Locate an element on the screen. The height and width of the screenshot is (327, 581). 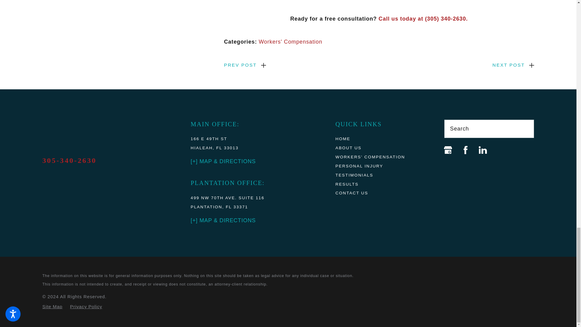
Facebook is located at coordinates (465, 150).